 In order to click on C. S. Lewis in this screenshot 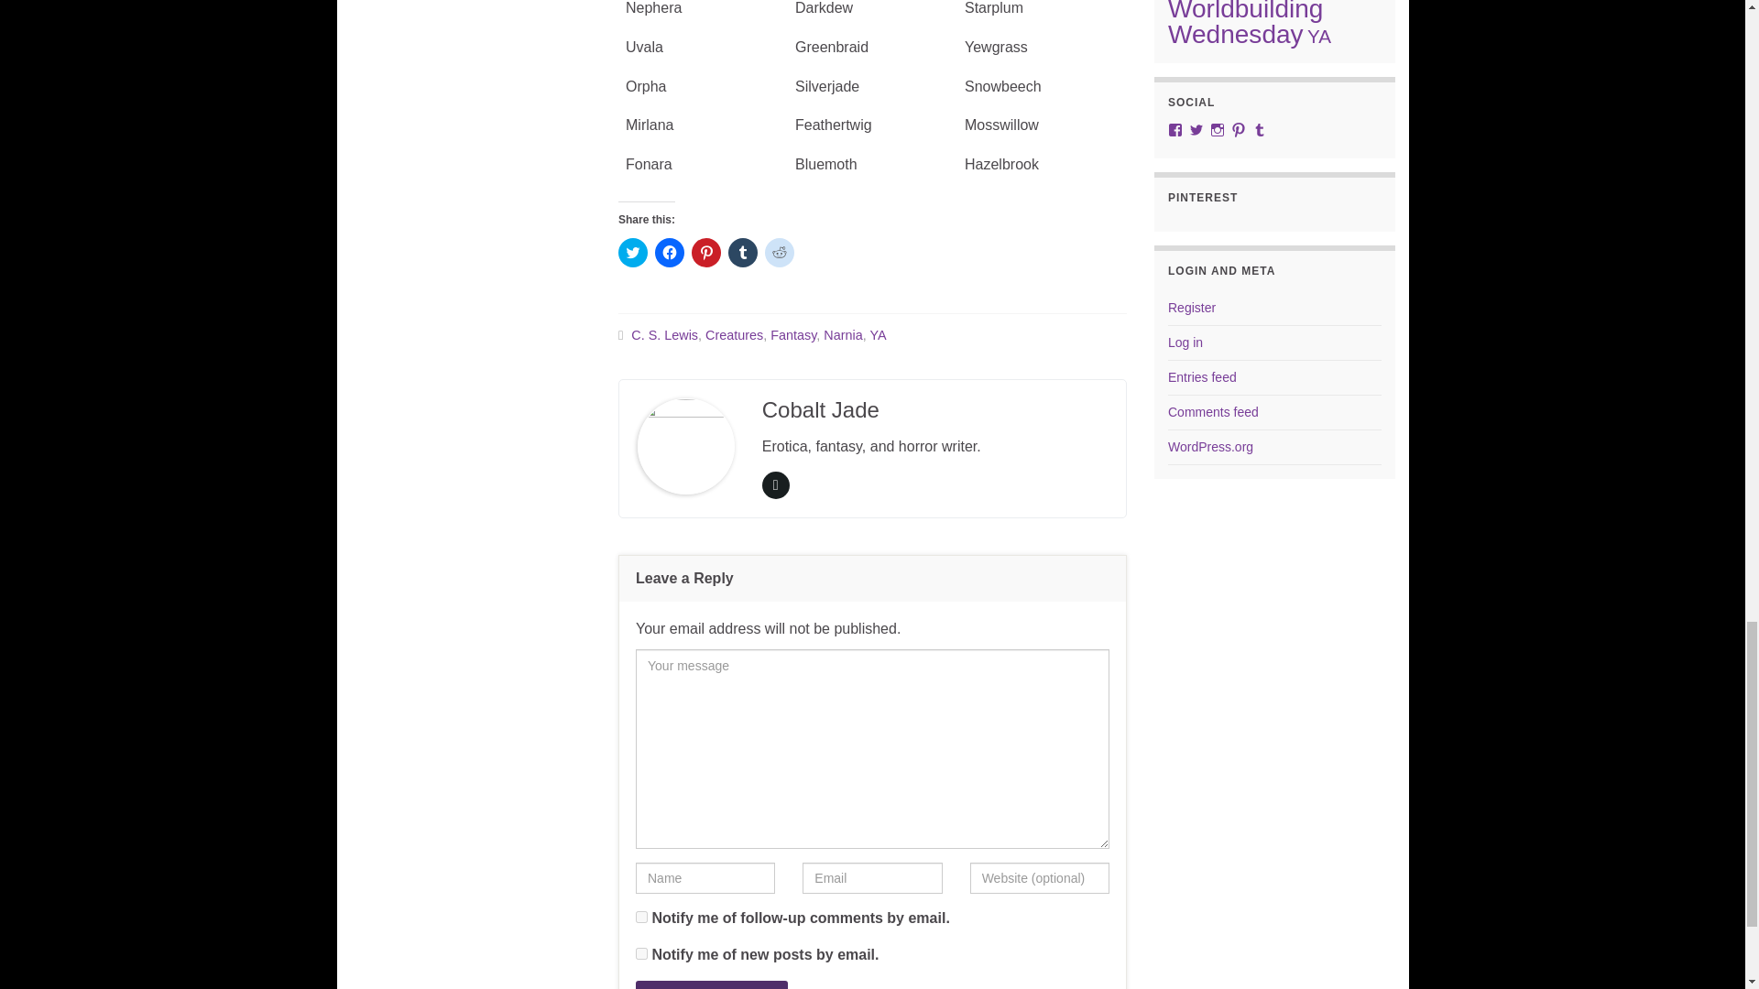, I will do `click(665, 334)`.